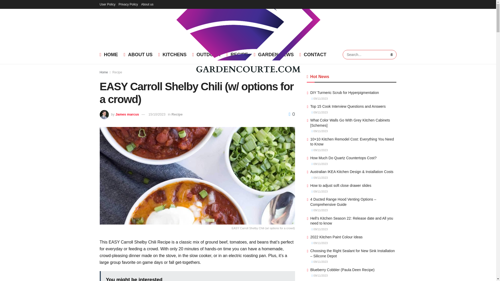  Describe the element at coordinates (109, 55) in the screenshot. I see `HOME` at that location.